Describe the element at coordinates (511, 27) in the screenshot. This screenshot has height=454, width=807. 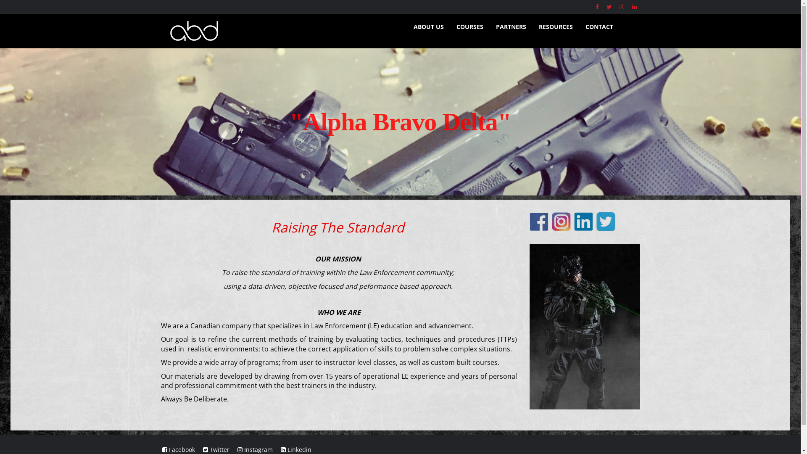
I see `PARTNERS` at that location.